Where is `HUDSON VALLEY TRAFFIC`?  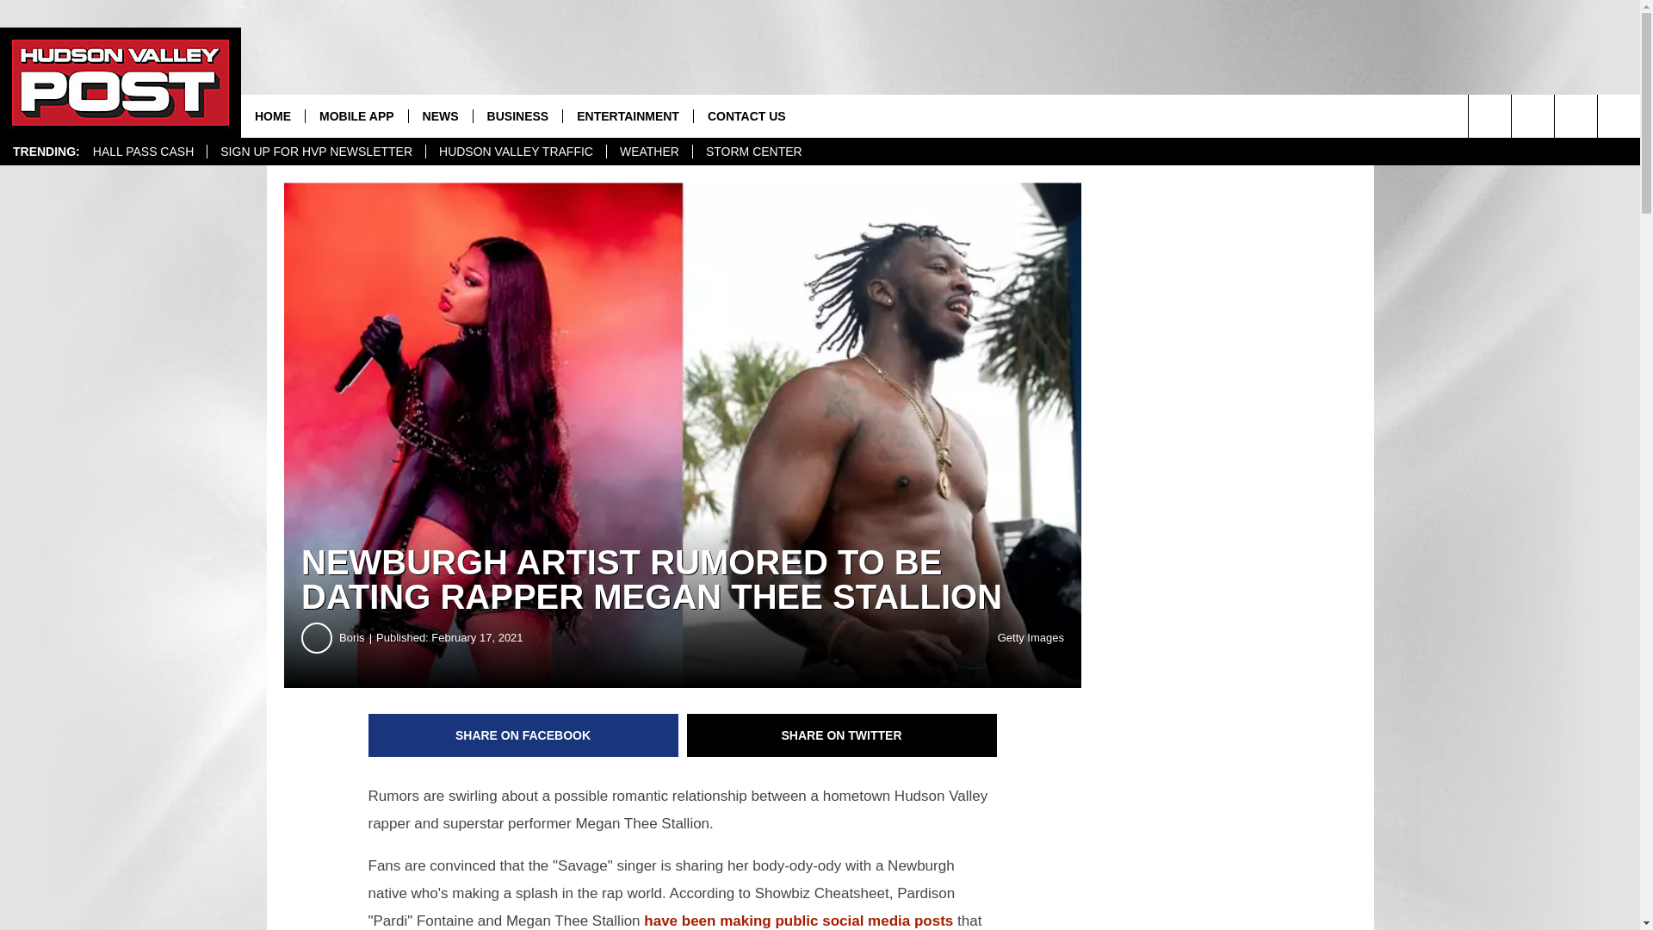
HUDSON VALLEY TRAFFIC is located at coordinates (515, 152).